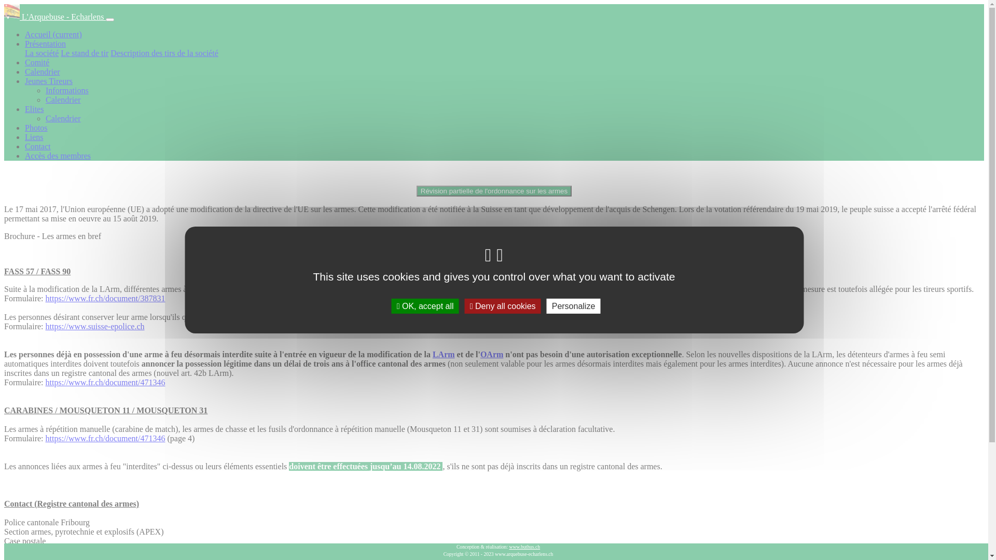 The height and width of the screenshot is (560, 996). What do you see at coordinates (95, 327) in the screenshot?
I see `https://www.suisse-epolice.ch` at bounding box center [95, 327].